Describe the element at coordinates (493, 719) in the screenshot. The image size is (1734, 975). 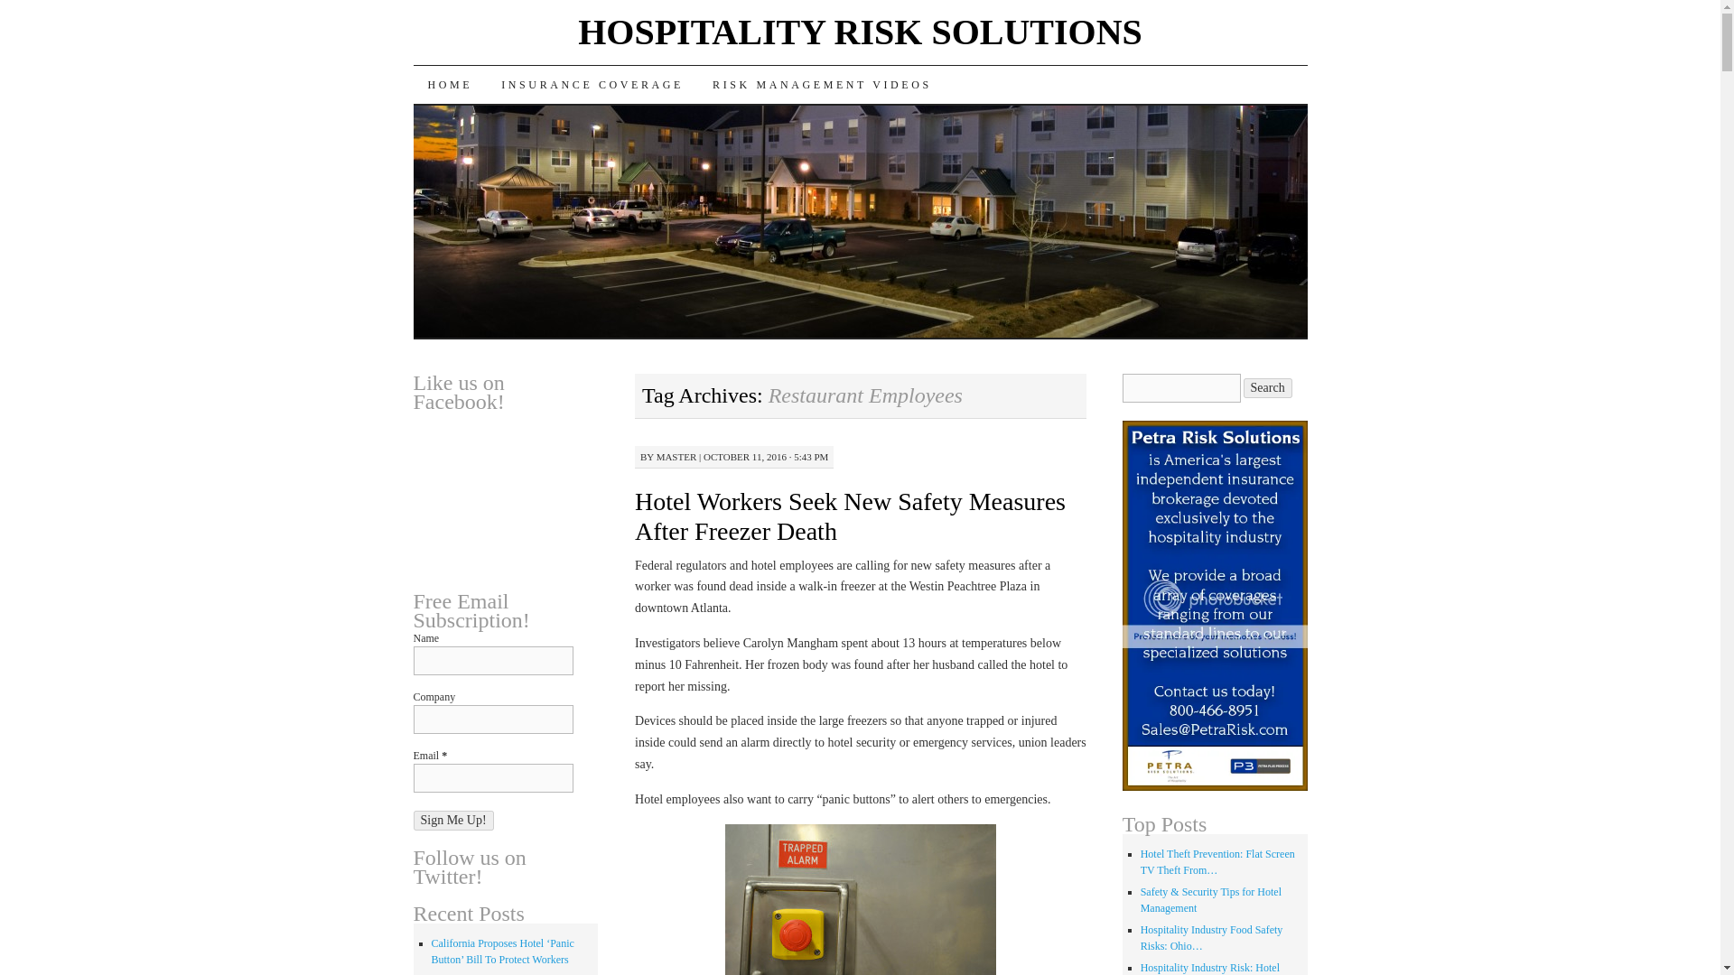
I see `Company` at that location.